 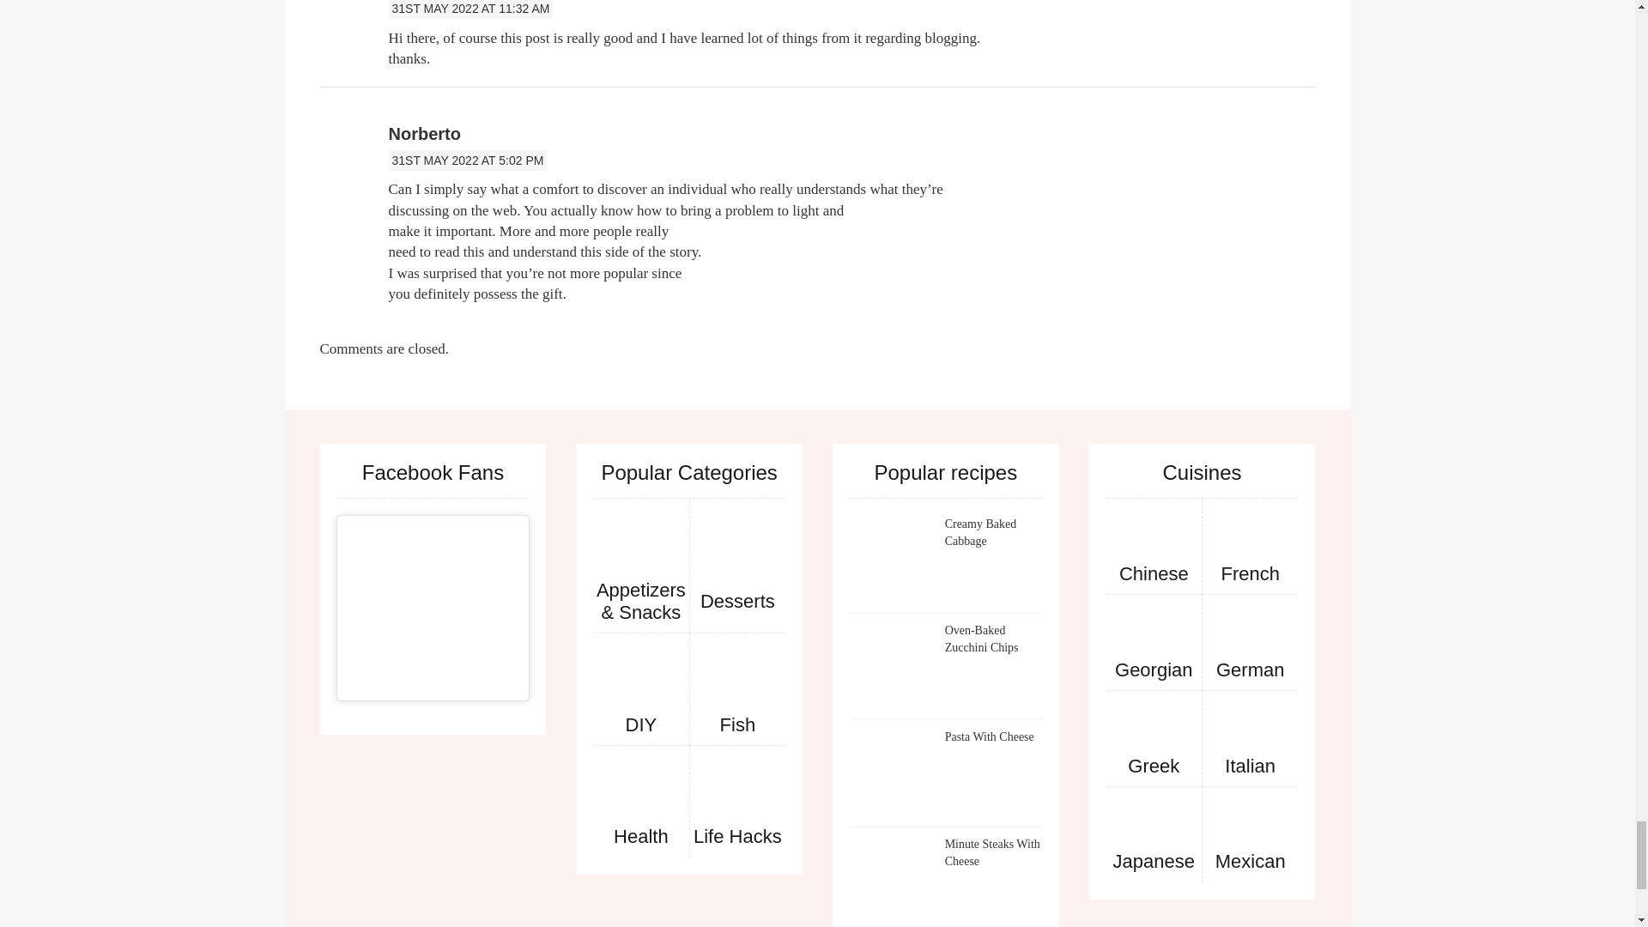 I want to click on Minute Steaks With Cheese, so click(x=893, y=879).